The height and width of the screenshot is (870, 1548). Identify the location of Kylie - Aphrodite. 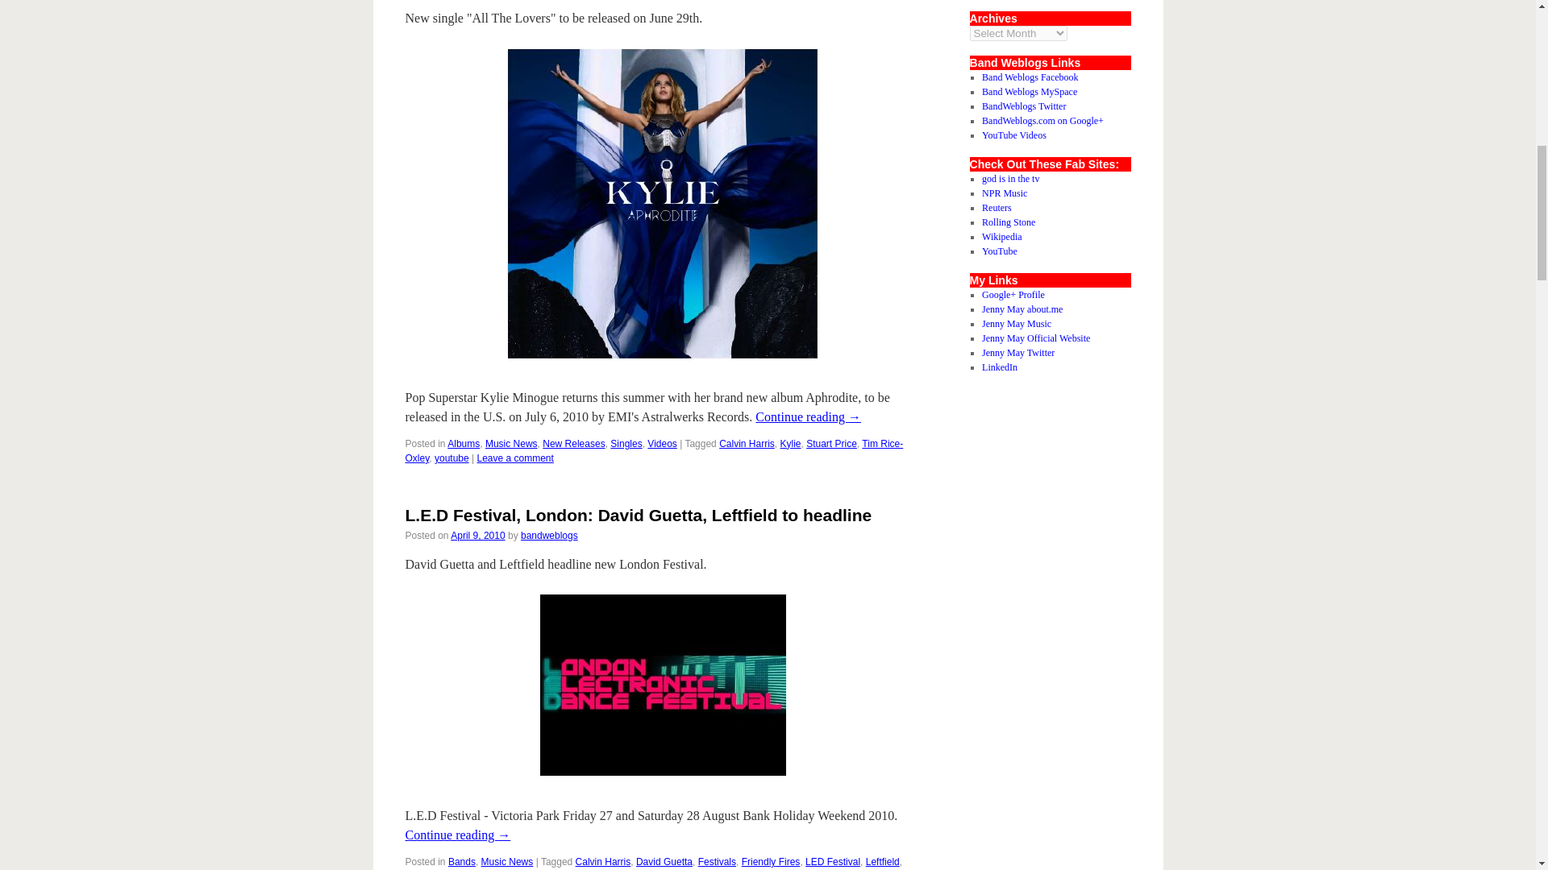
(663, 203).